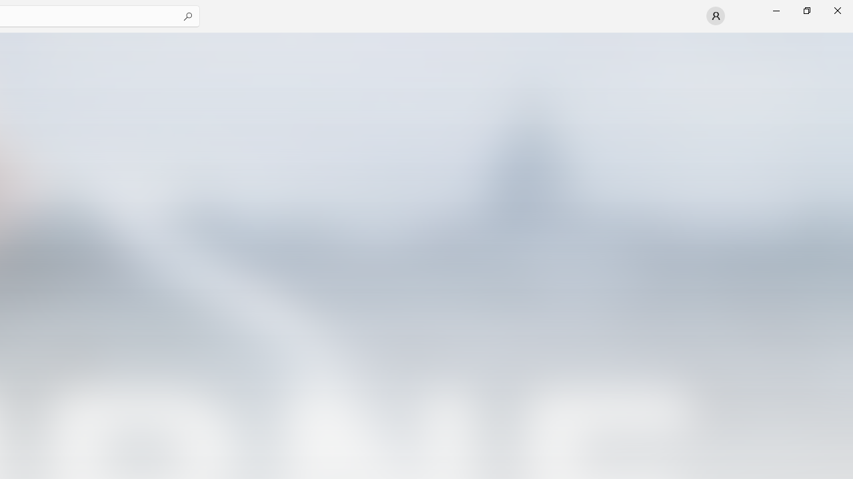  What do you see at coordinates (776, 11) in the screenshot?
I see `Minimize Microsoft Store` at bounding box center [776, 11].